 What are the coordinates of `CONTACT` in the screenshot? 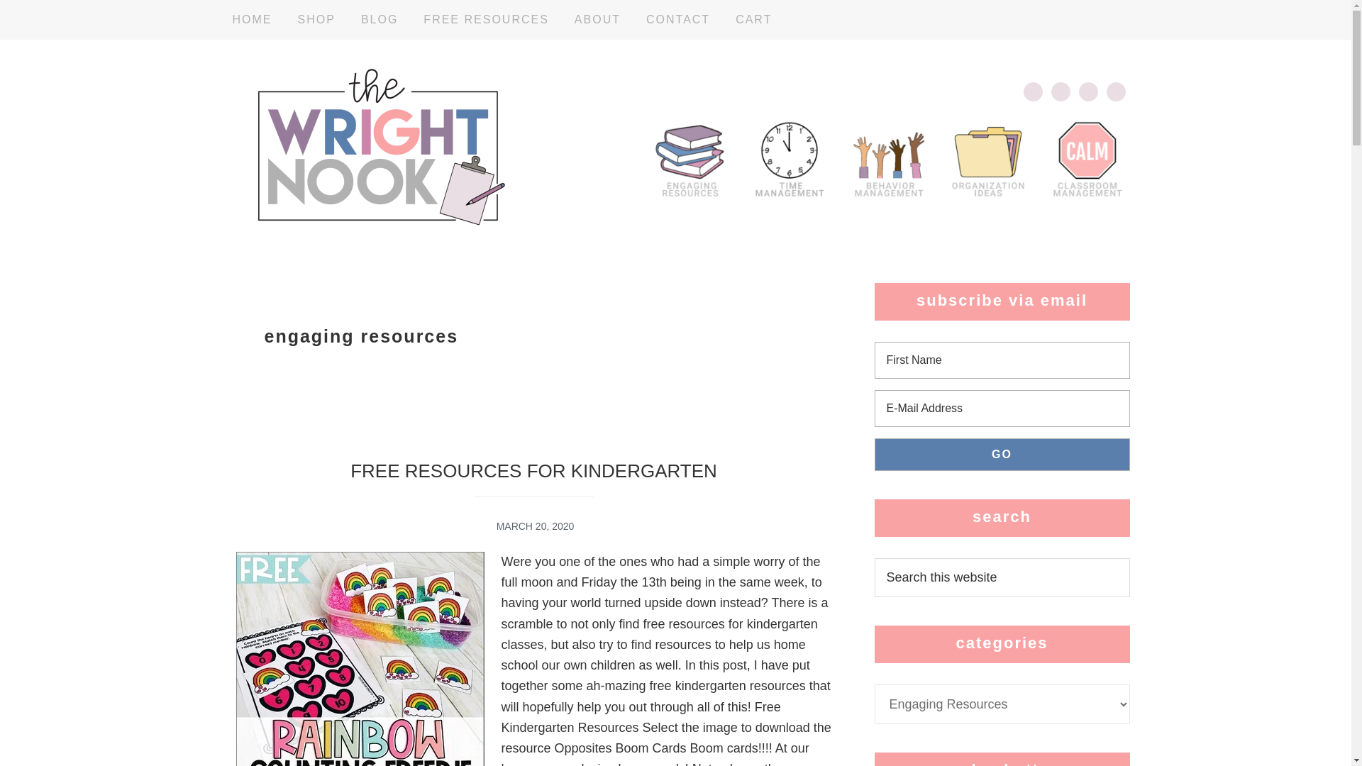 It's located at (678, 20).